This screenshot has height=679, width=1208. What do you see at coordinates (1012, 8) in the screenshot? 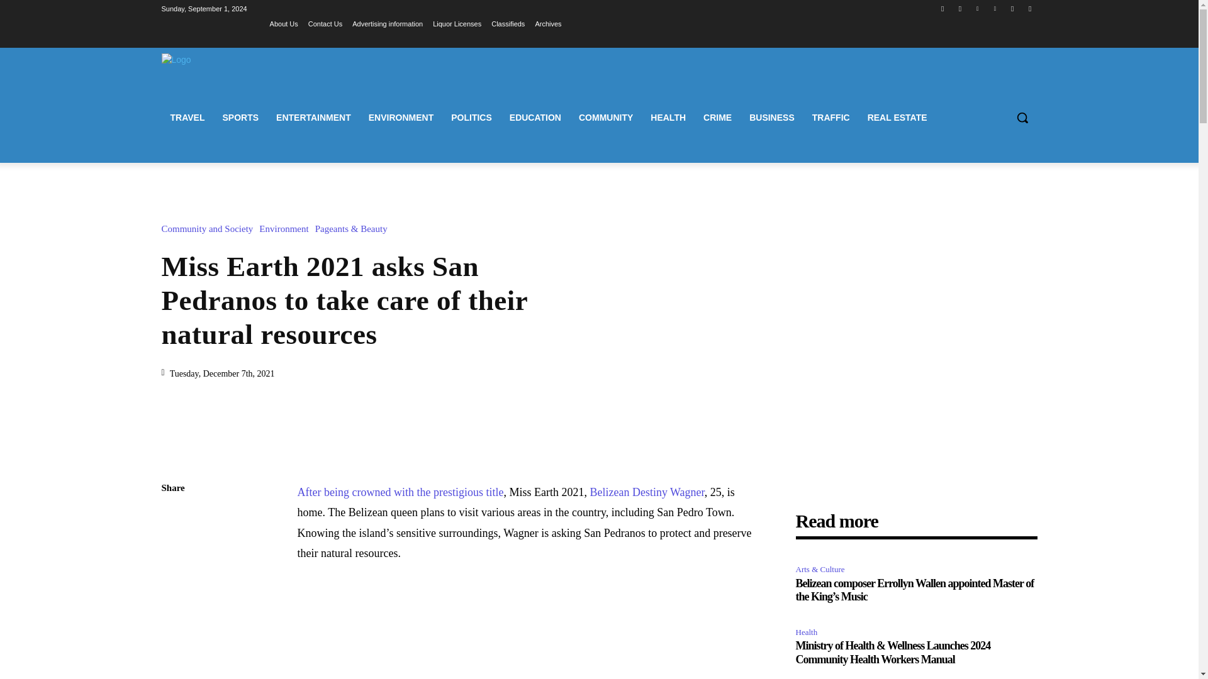
I see `Twitter` at bounding box center [1012, 8].